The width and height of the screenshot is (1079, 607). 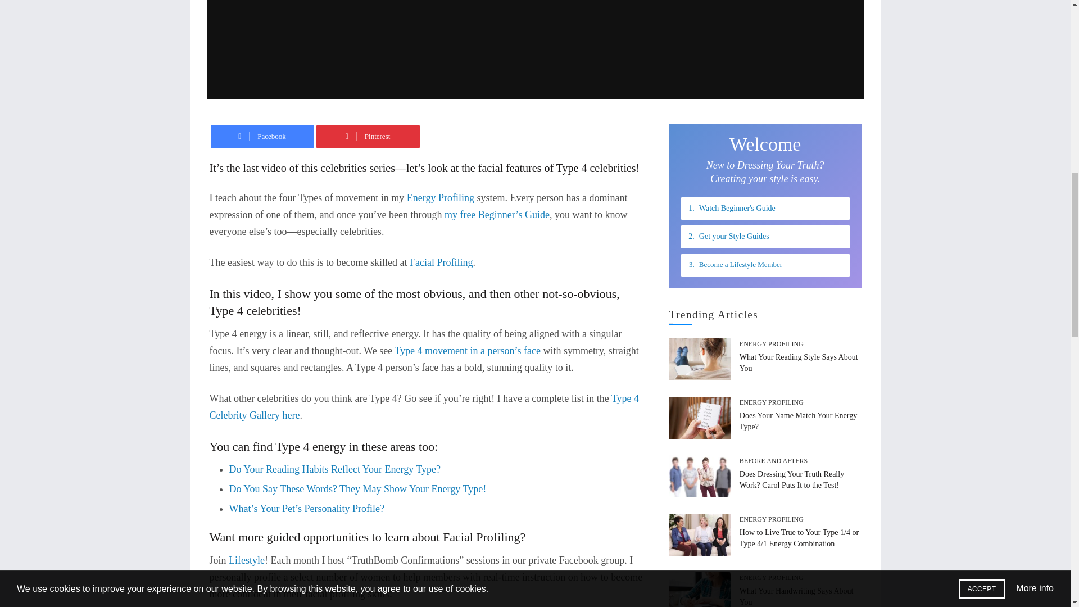 I want to click on Does Your Name Match Your Energy Type?, so click(x=700, y=418).